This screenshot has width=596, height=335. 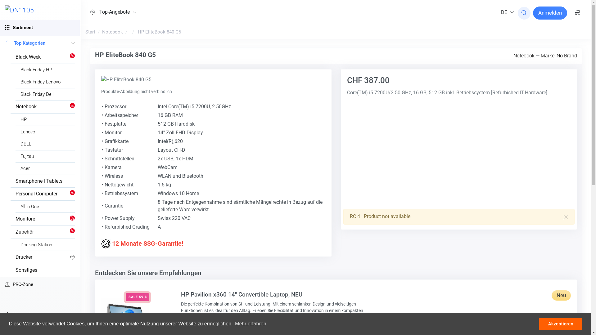 What do you see at coordinates (90, 32) in the screenshot?
I see `Start` at bounding box center [90, 32].